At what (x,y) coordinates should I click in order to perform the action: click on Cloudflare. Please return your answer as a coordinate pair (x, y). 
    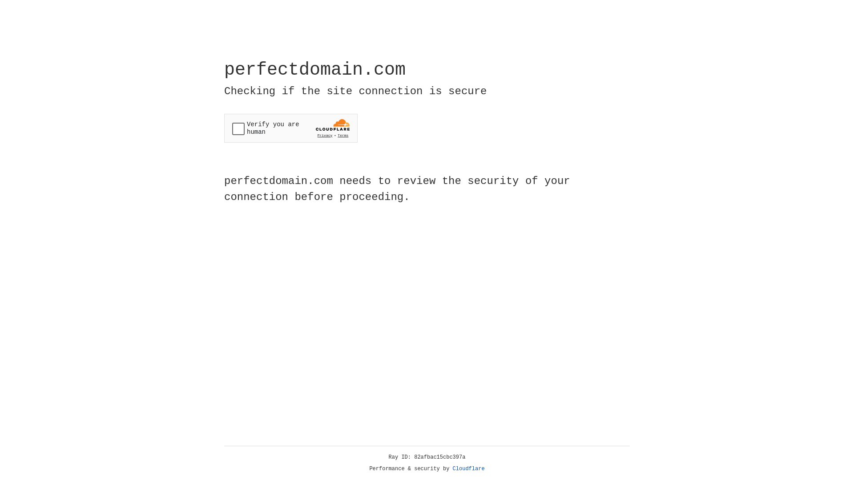
    Looking at the image, I should click on (469, 469).